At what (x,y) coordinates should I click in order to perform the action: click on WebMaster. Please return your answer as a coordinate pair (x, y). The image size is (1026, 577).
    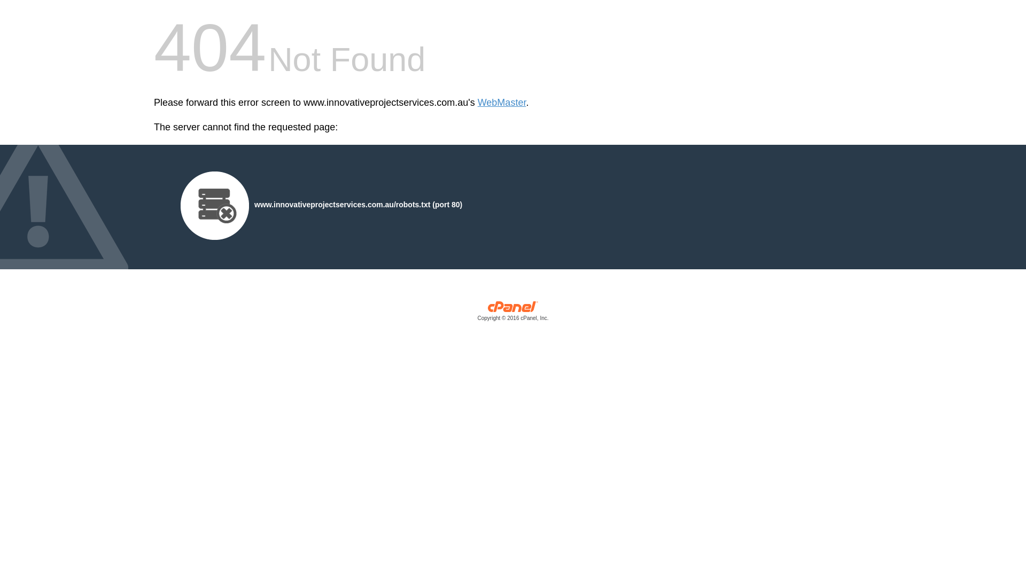
    Looking at the image, I should click on (502, 103).